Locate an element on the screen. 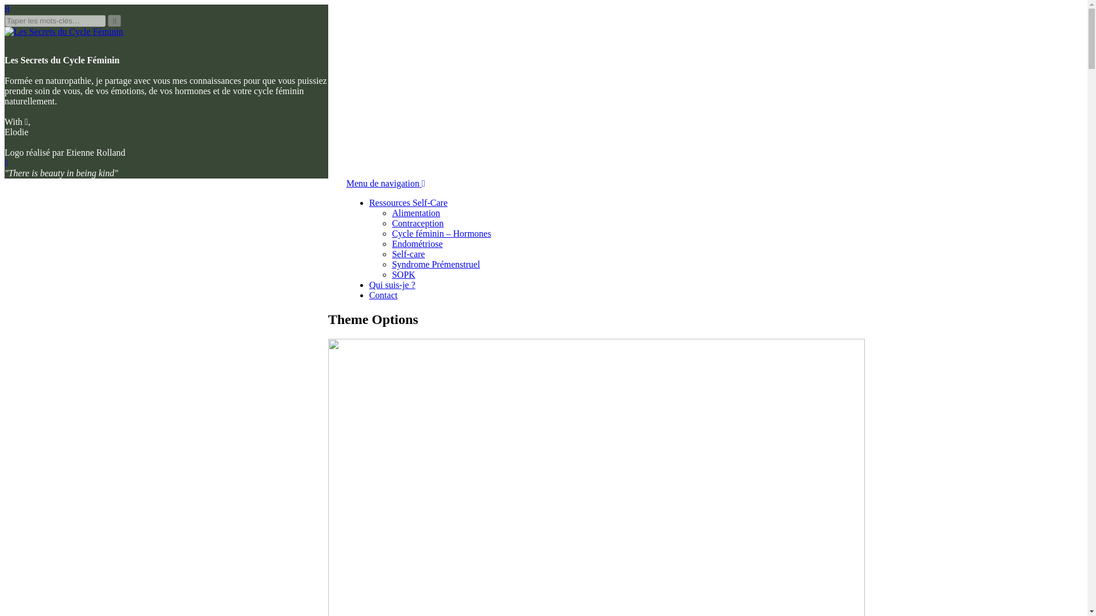  Qui suis-je ? is located at coordinates (392, 285).